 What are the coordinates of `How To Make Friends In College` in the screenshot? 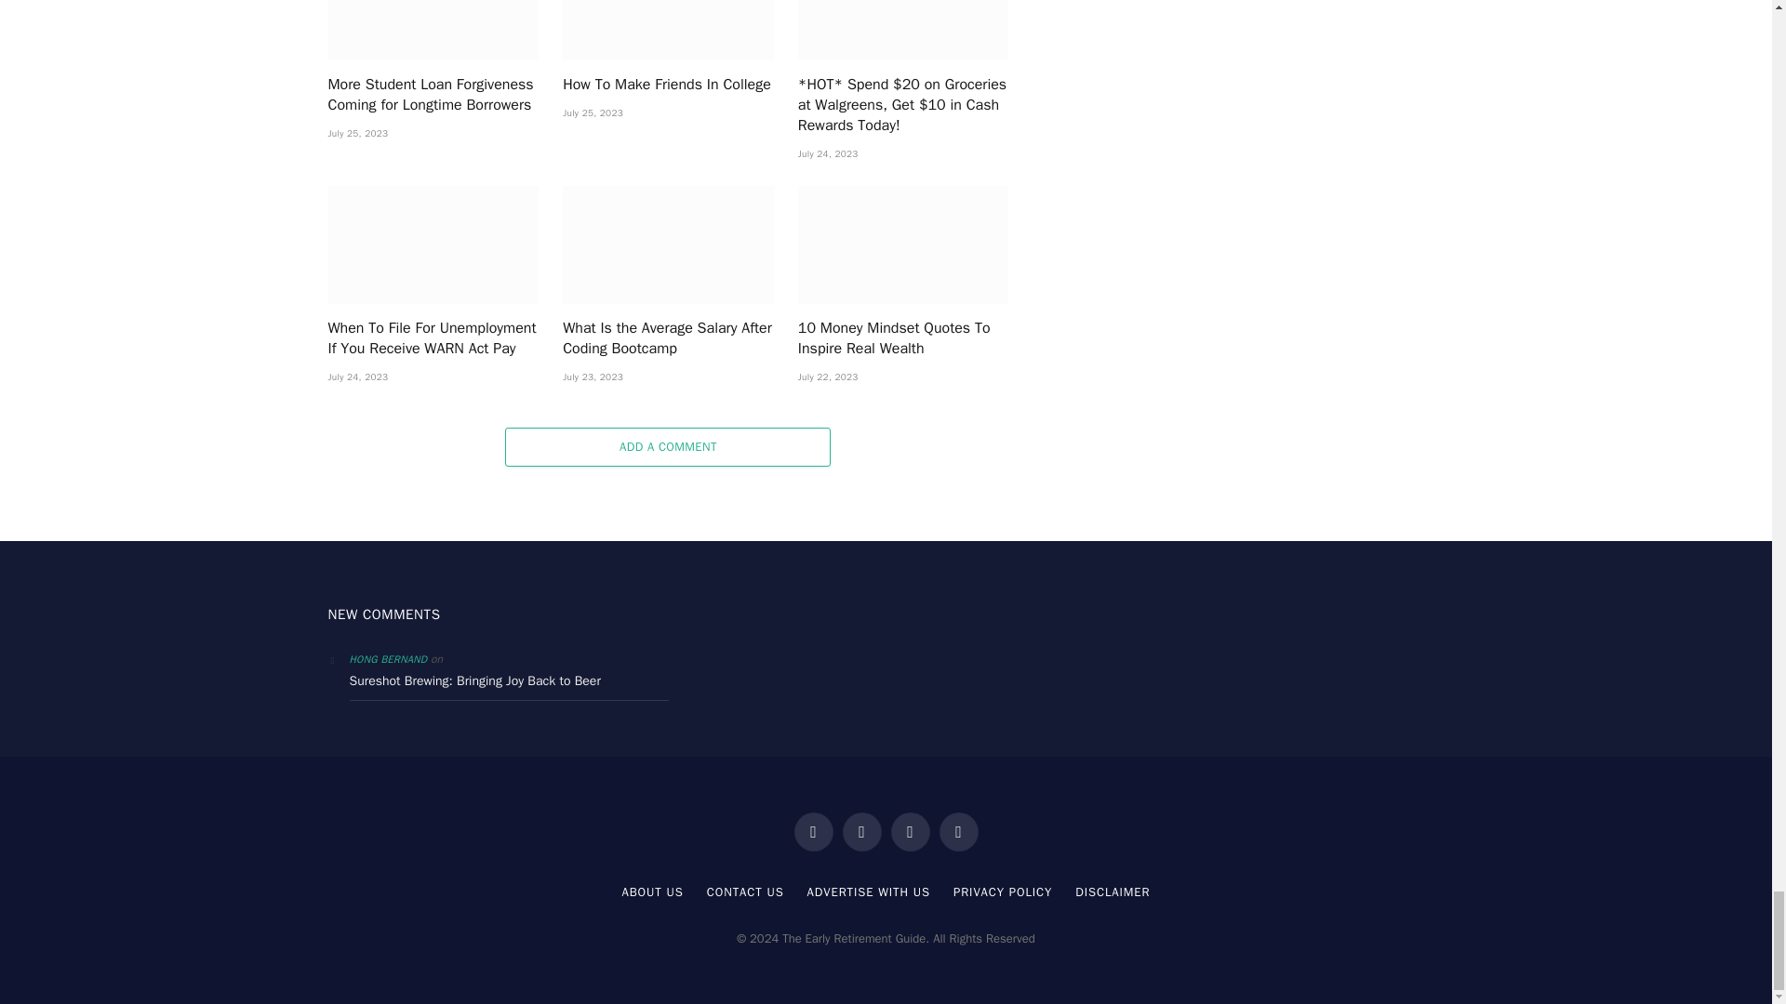 It's located at (668, 30).